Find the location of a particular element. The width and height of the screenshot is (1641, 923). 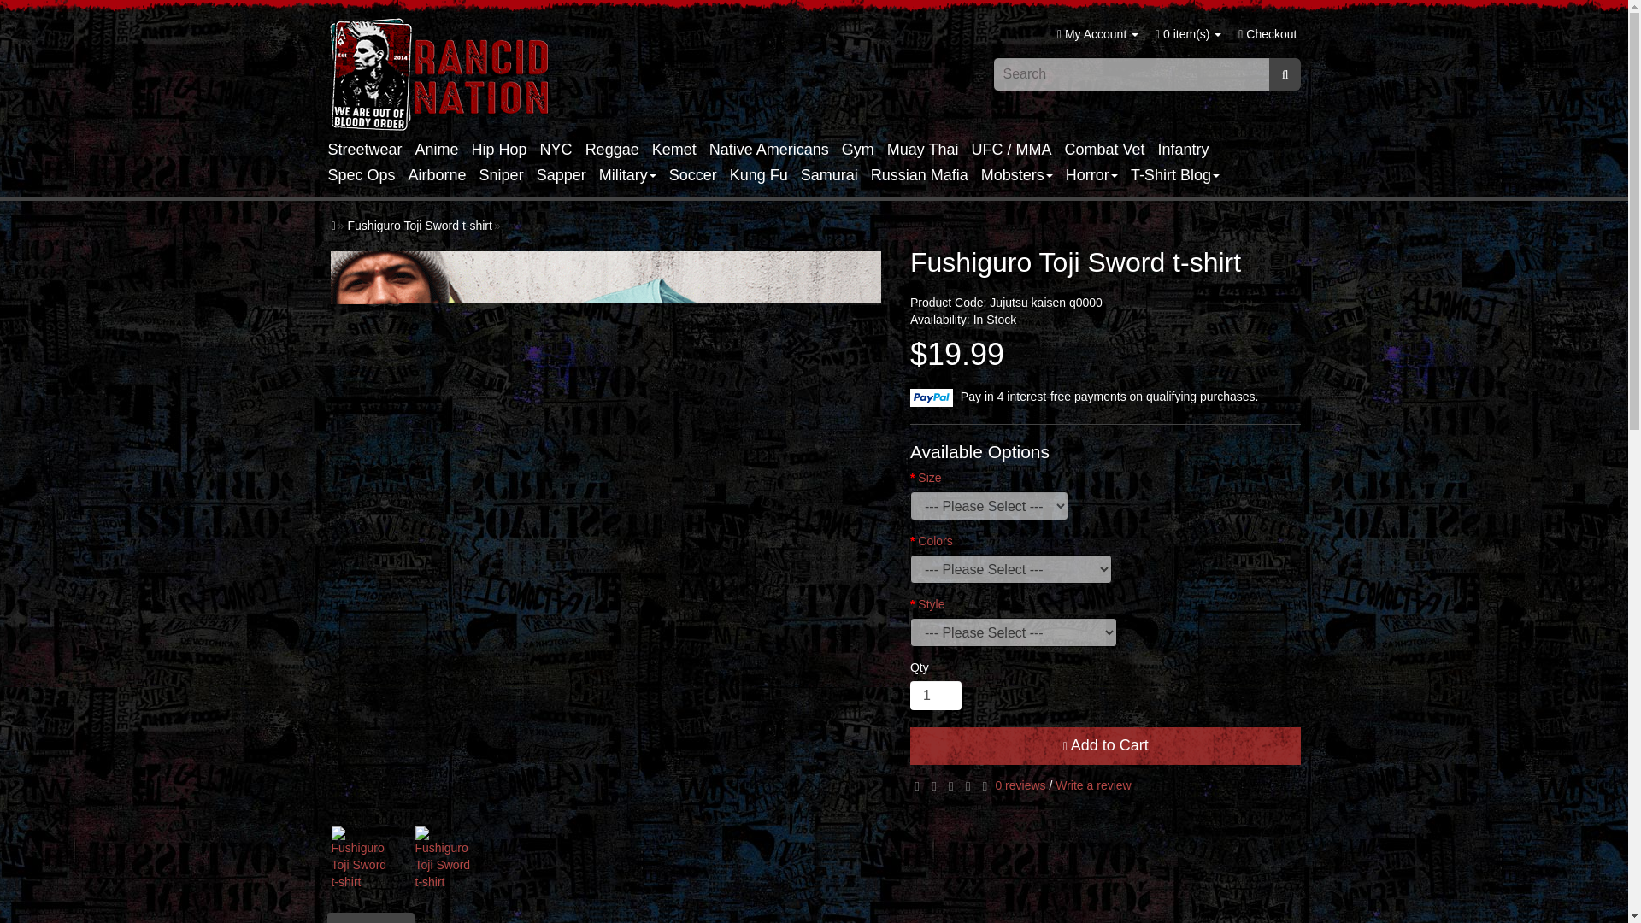

My Account is located at coordinates (1097, 34).